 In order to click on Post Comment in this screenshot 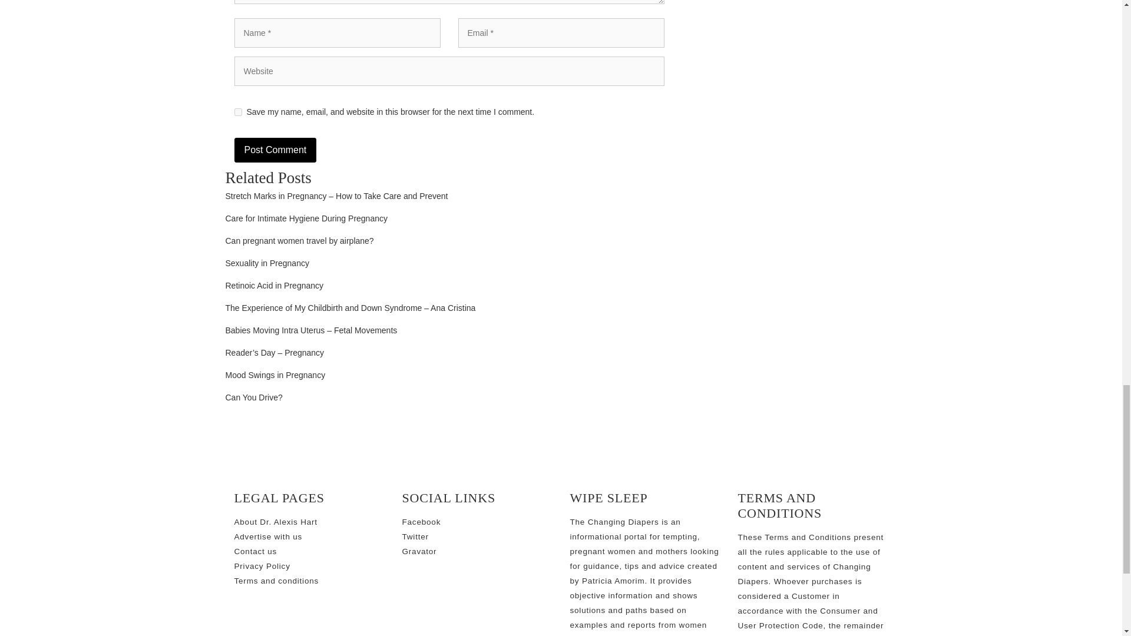, I will do `click(275, 150)`.